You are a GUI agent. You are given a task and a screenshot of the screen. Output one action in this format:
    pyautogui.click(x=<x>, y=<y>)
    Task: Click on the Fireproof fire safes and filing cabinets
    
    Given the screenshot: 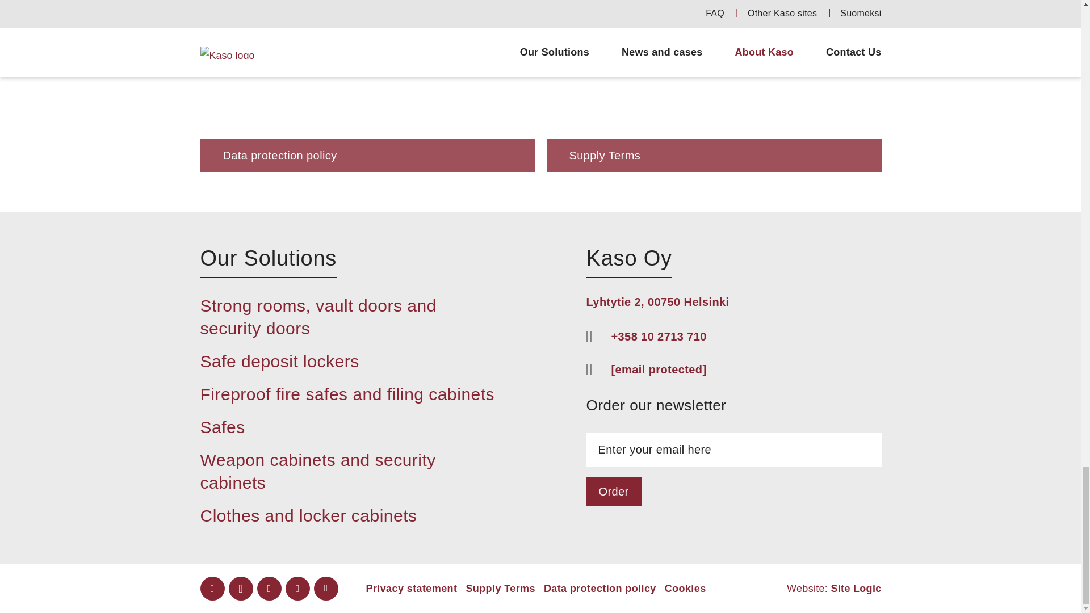 What is the action you would take?
    pyautogui.click(x=347, y=394)
    